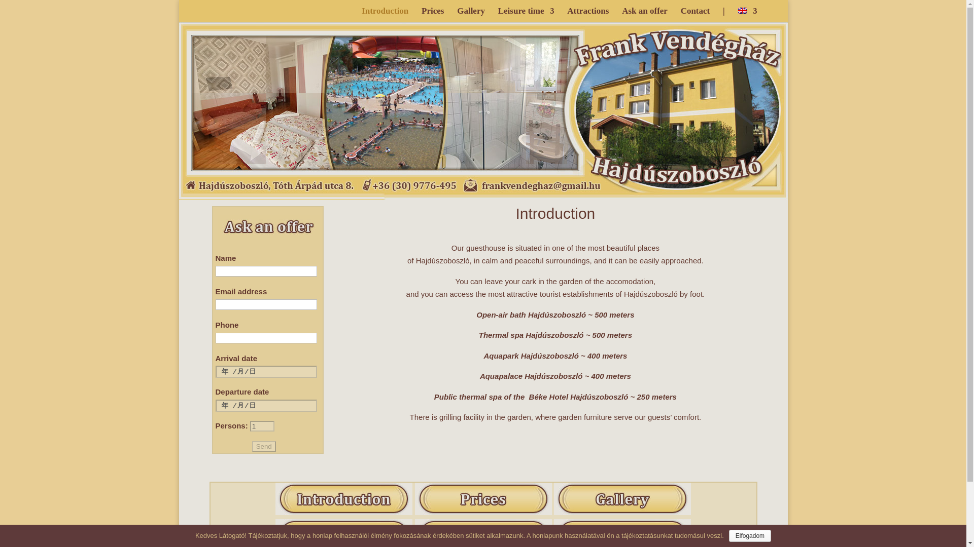 This screenshot has height=547, width=974. Describe the element at coordinates (264, 446) in the screenshot. I see `Send` at that location.